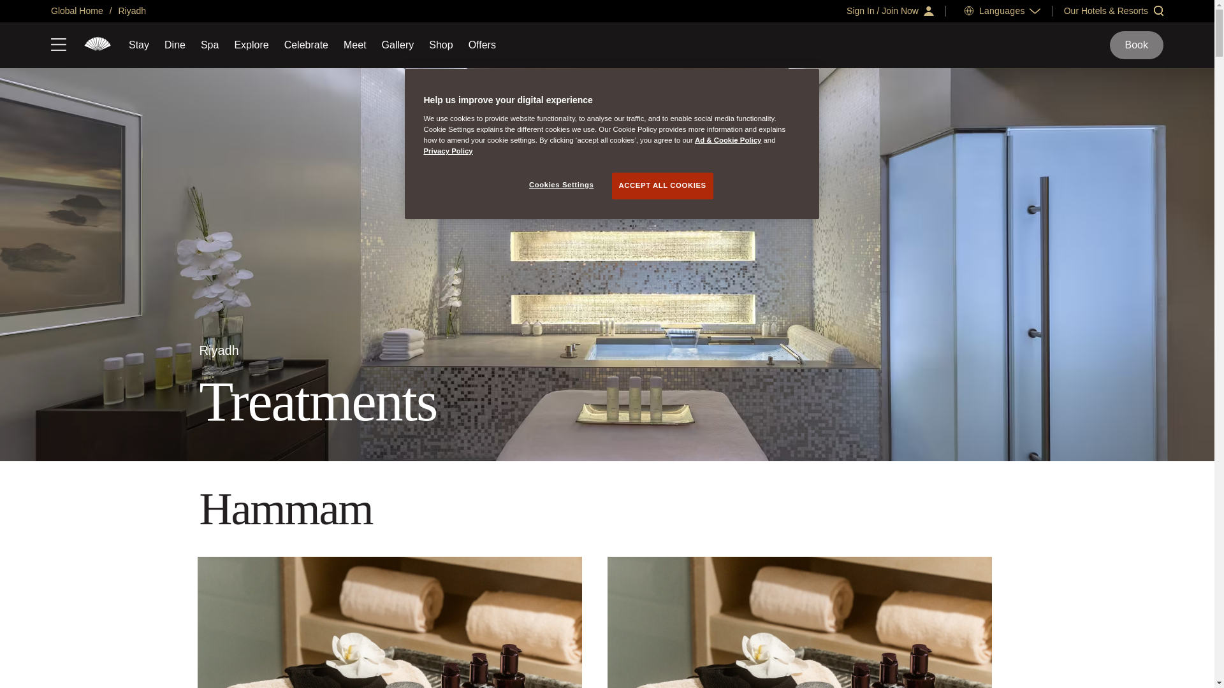  I want to click on Stay, so click(139, 45).